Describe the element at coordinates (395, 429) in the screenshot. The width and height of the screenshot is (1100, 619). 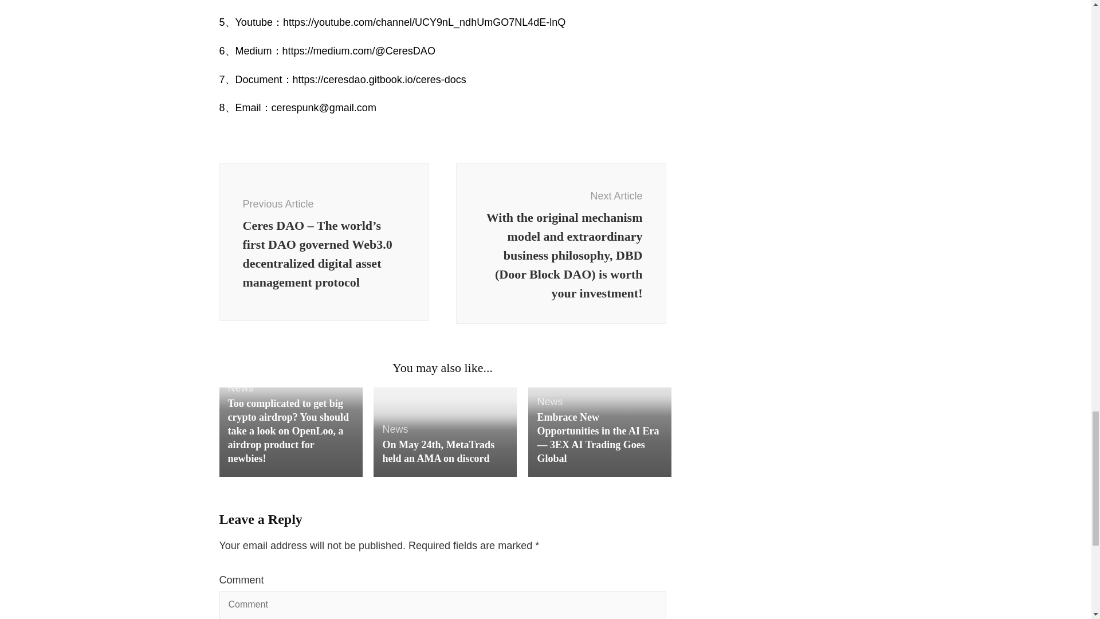
I see `News` at that location.